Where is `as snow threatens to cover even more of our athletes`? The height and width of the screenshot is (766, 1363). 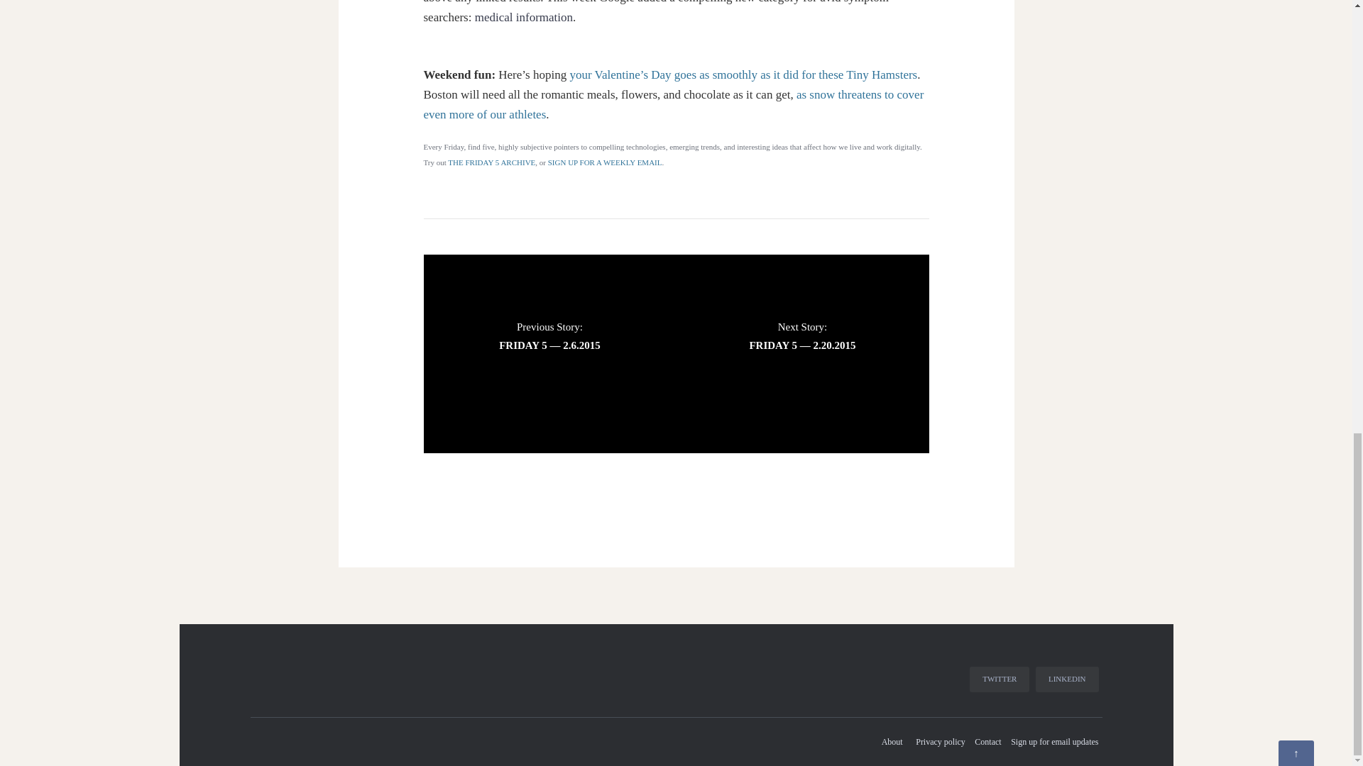 as snow threatens to cover even more of our athletes is located at coordinates (673, 104).